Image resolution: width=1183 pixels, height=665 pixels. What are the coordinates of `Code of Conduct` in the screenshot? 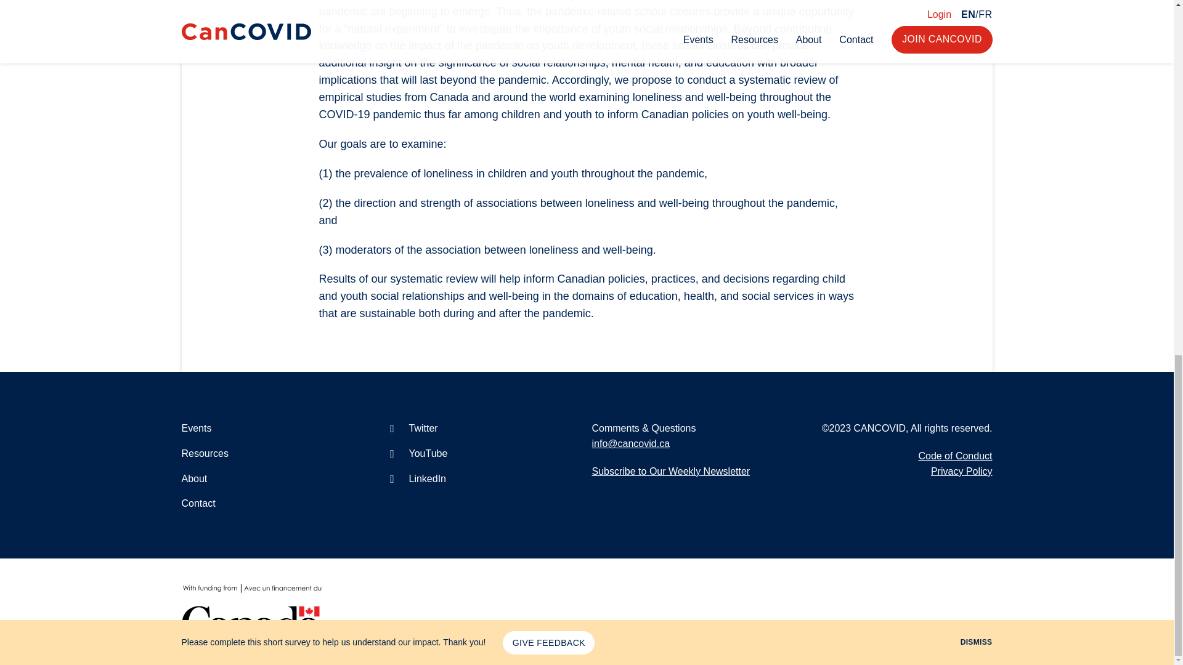 It's located at (955, 456).